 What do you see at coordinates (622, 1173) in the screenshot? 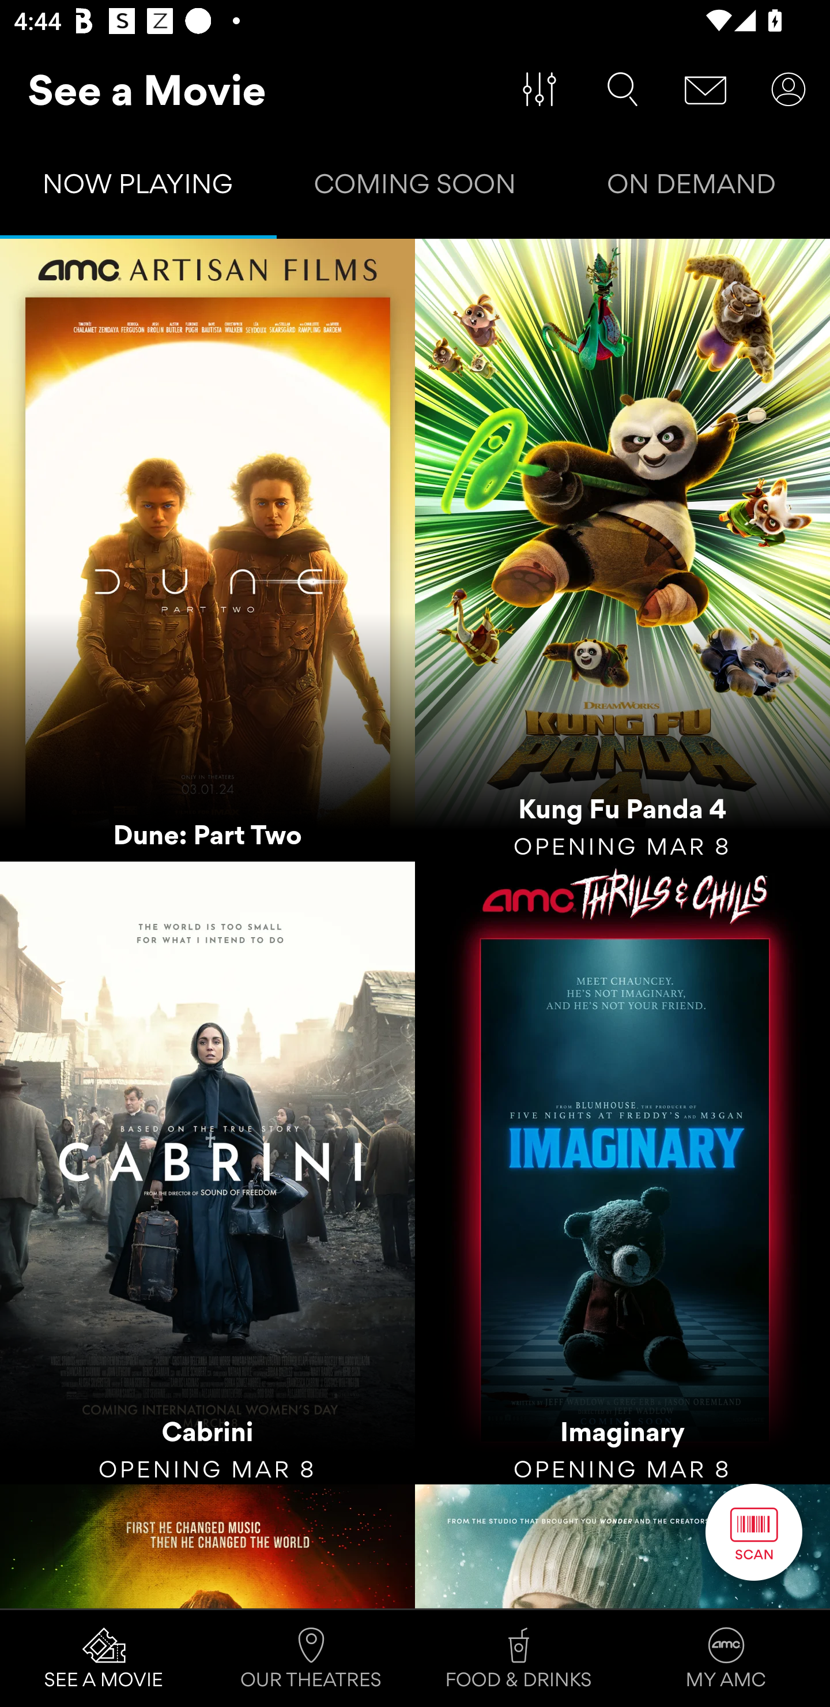
I see `Imaginary
OPENING MAR 8` at bounding box center [622, 1173].